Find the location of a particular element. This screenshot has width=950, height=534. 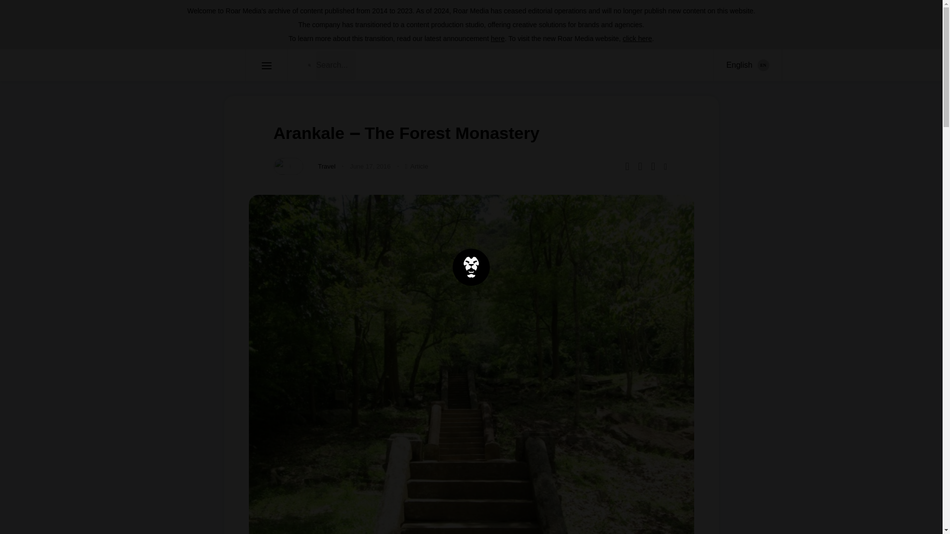

here is located at coordinates (498, 39).